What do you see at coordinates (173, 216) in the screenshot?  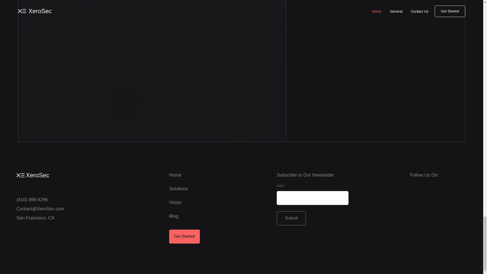 I see `Blog` at bounding box center [173, 216].